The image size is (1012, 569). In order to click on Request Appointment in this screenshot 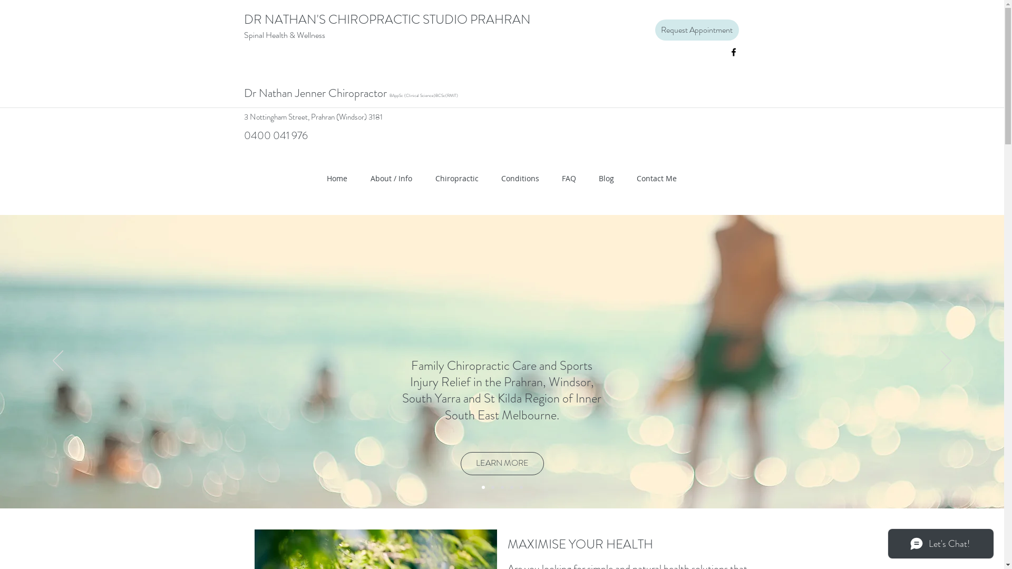, I will do `click(697, 30)`.